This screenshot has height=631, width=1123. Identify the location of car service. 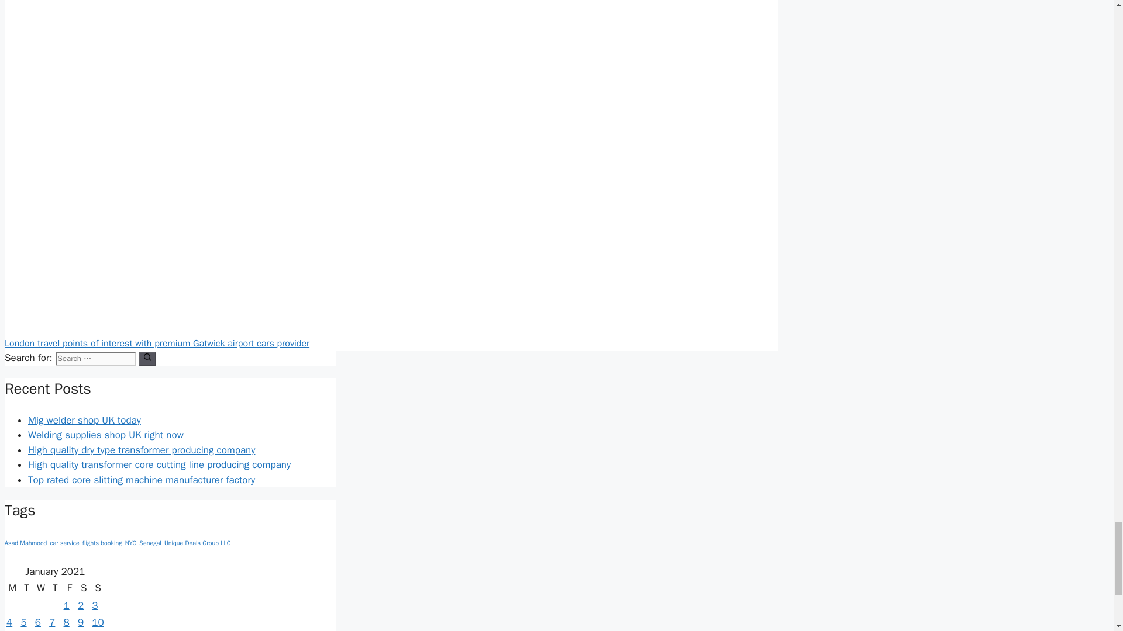
(64, 543).